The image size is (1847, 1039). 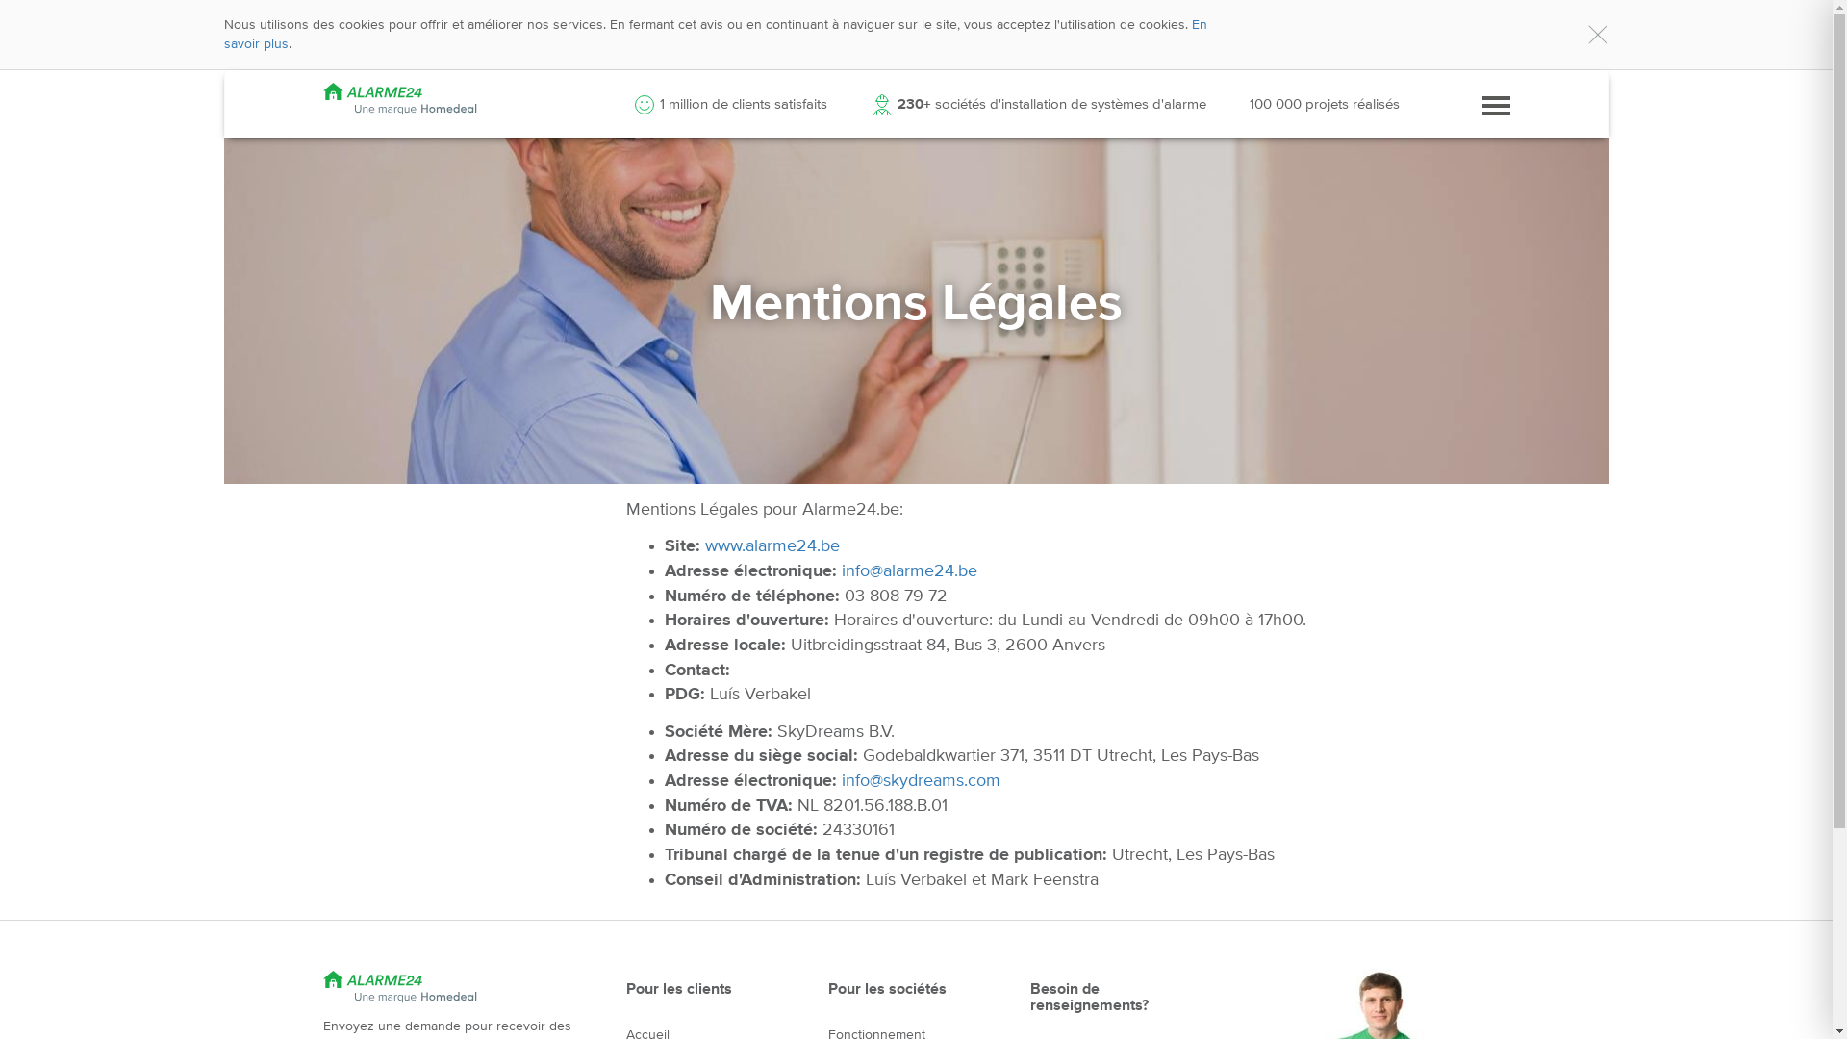 I want to click on Fermer, so click(x=1597, y=35).